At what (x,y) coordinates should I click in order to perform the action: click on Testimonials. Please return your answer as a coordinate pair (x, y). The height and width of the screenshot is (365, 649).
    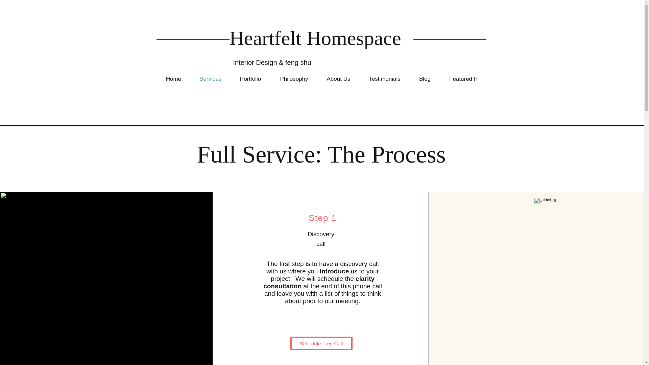
    Looking at the image, I should click on (384, 79).